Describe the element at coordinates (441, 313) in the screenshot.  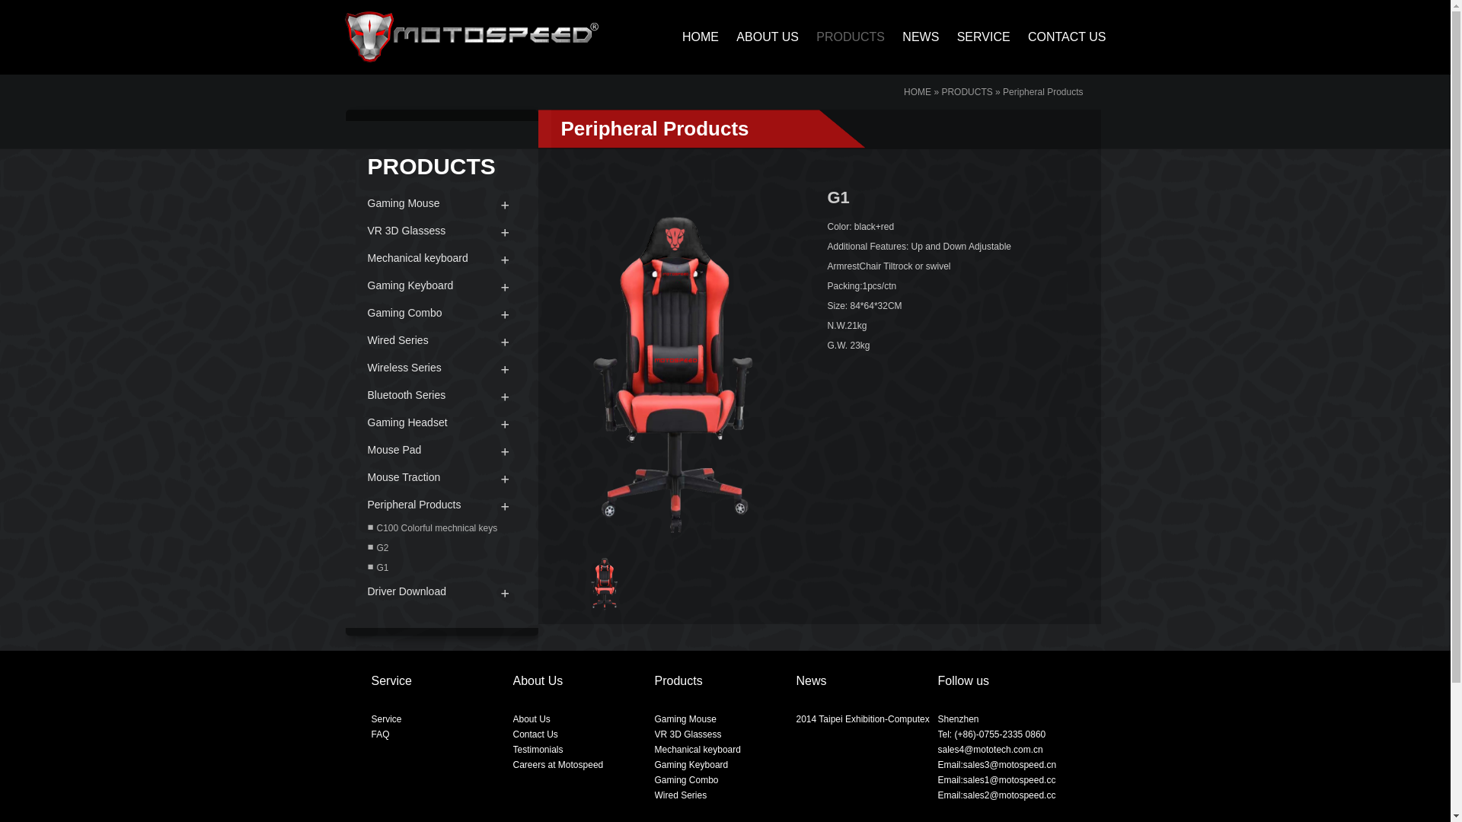
I see `Gaming Combo` at that location.